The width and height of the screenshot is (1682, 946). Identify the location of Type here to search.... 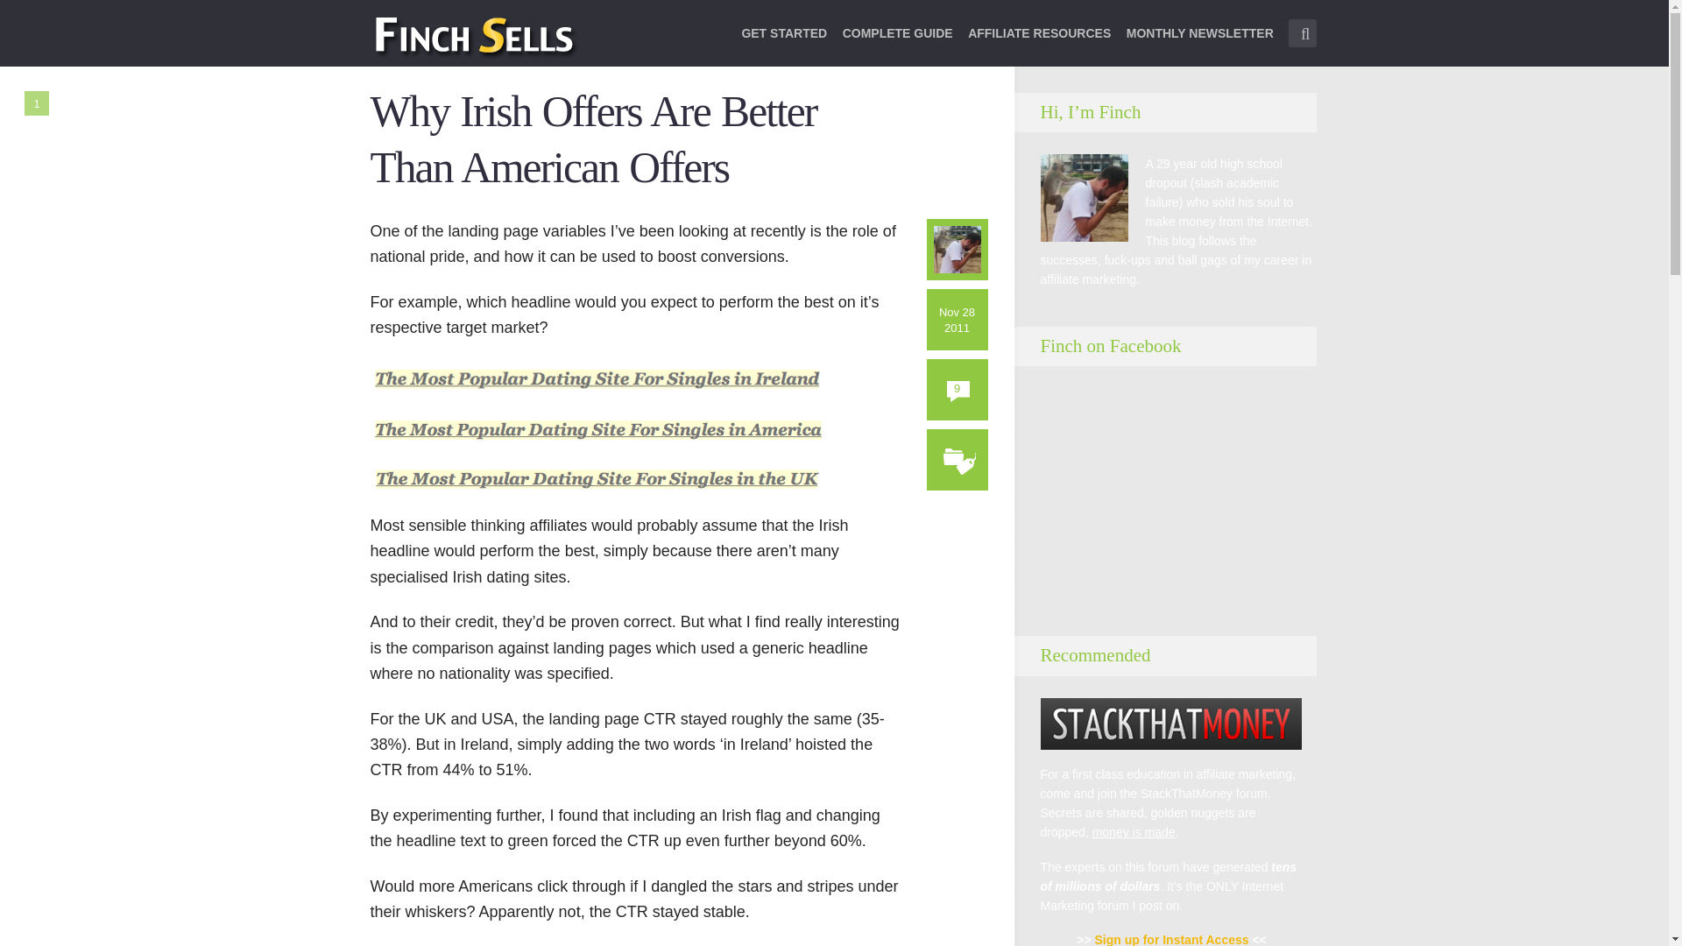
(1302, 33).